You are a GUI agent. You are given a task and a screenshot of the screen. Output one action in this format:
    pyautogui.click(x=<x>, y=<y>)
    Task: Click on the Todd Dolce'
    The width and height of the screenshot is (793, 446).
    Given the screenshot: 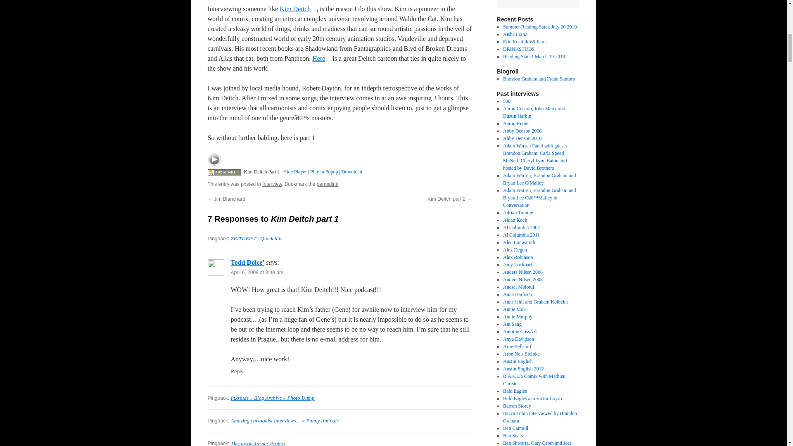 What is the action you would take?
    pyautogui.click(x=247, y=262)
    